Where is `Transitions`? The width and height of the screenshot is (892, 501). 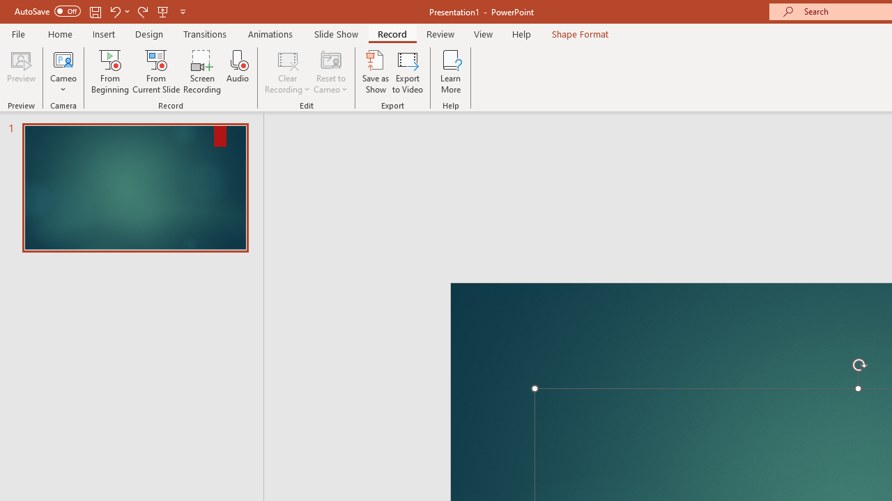
Transitions is located at coordinates (205, 33).